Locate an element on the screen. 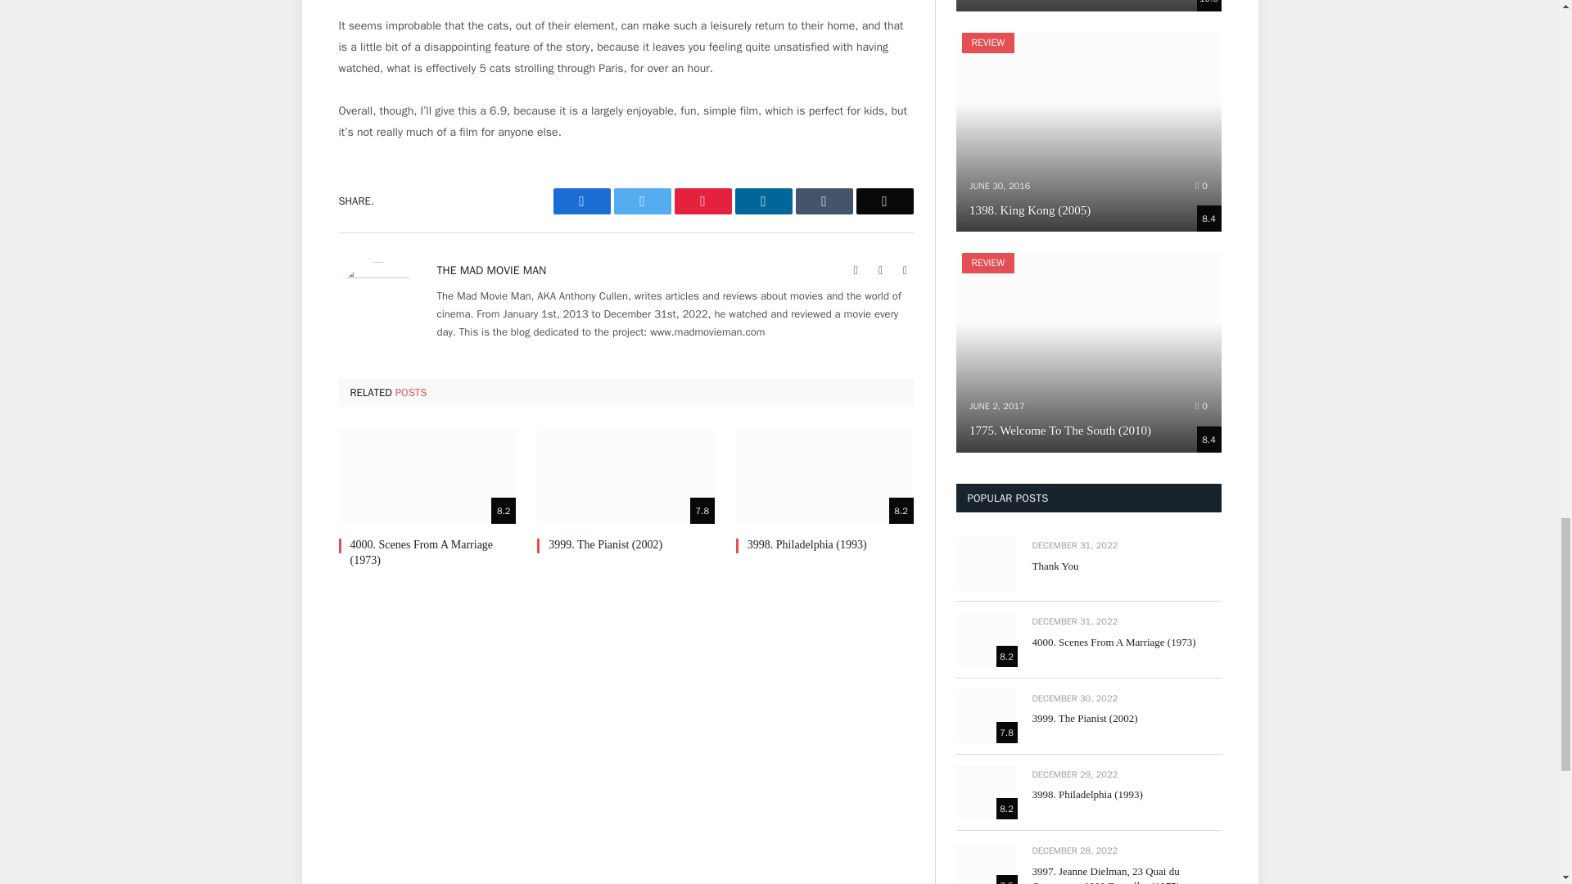 The height and width of the screenshot is (884, 1572). Website is located at coordinates (856, 270).